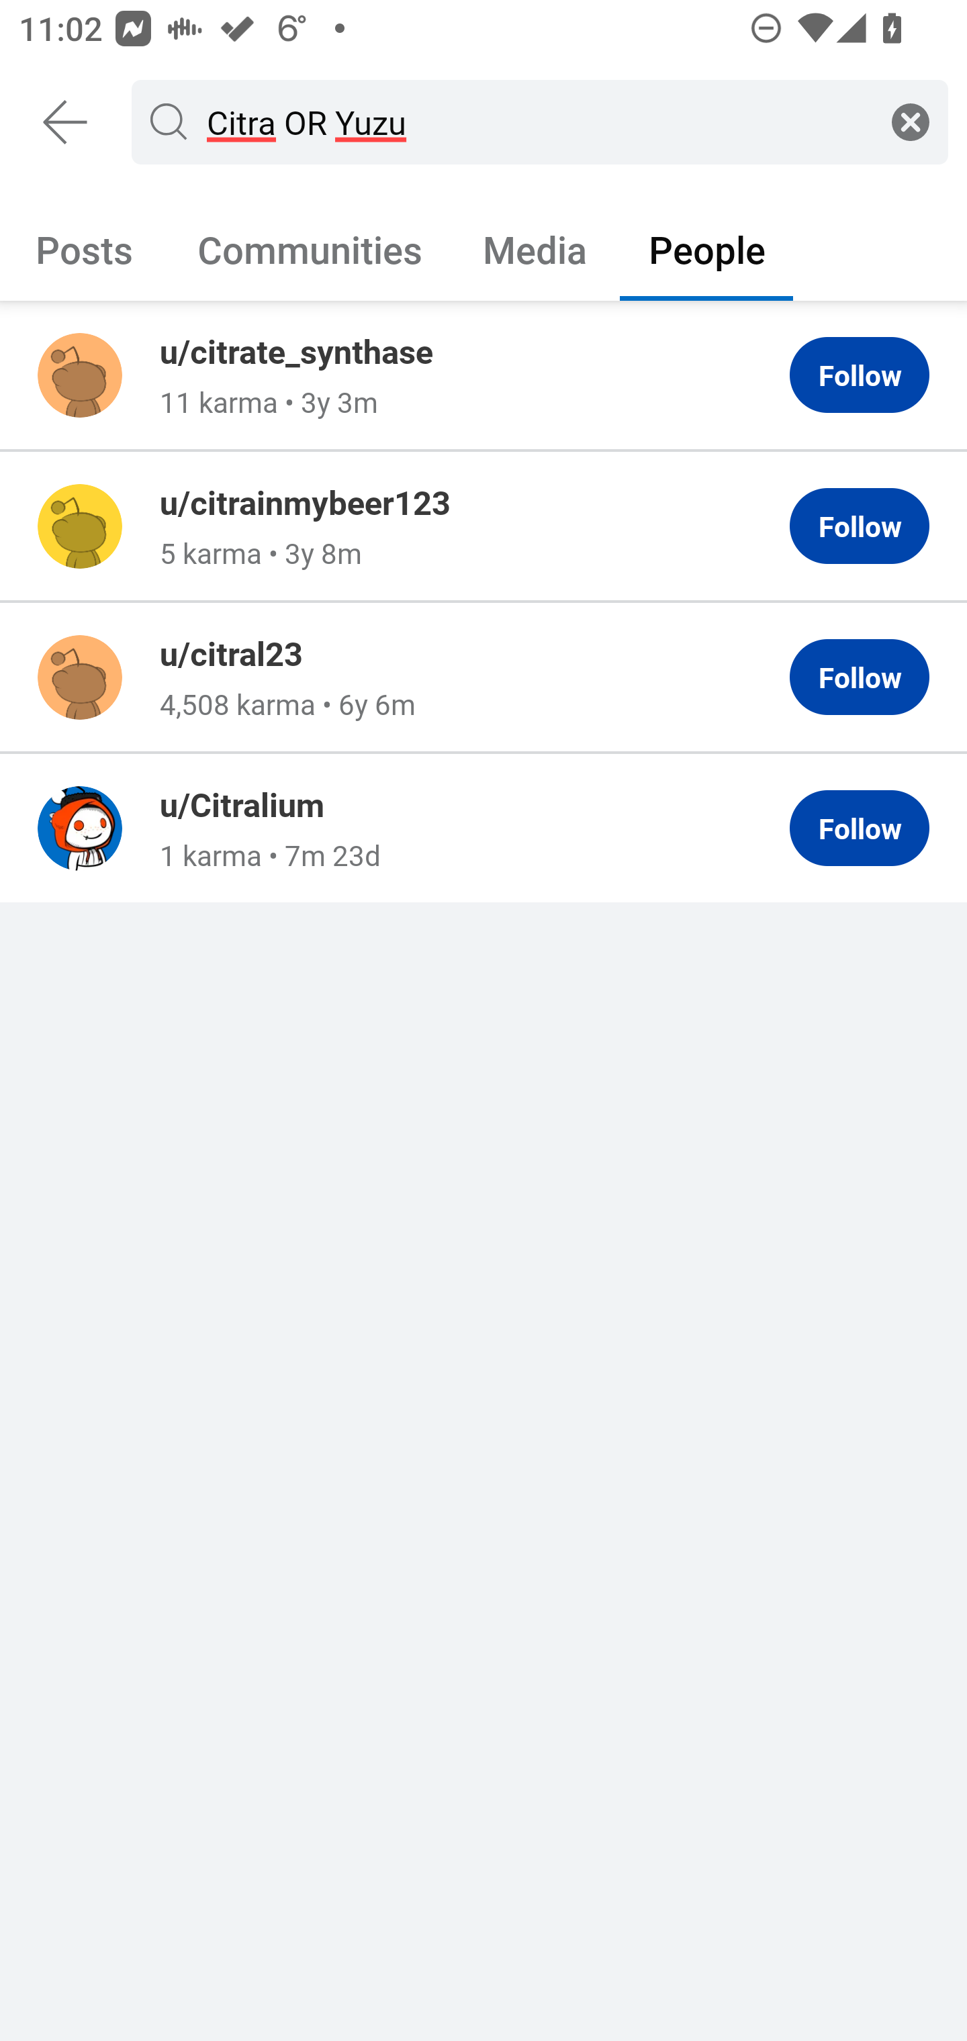  Describe the element at coordinates (535, 121) in the screenshot. I see `Citra OR Yuzu` at that location.